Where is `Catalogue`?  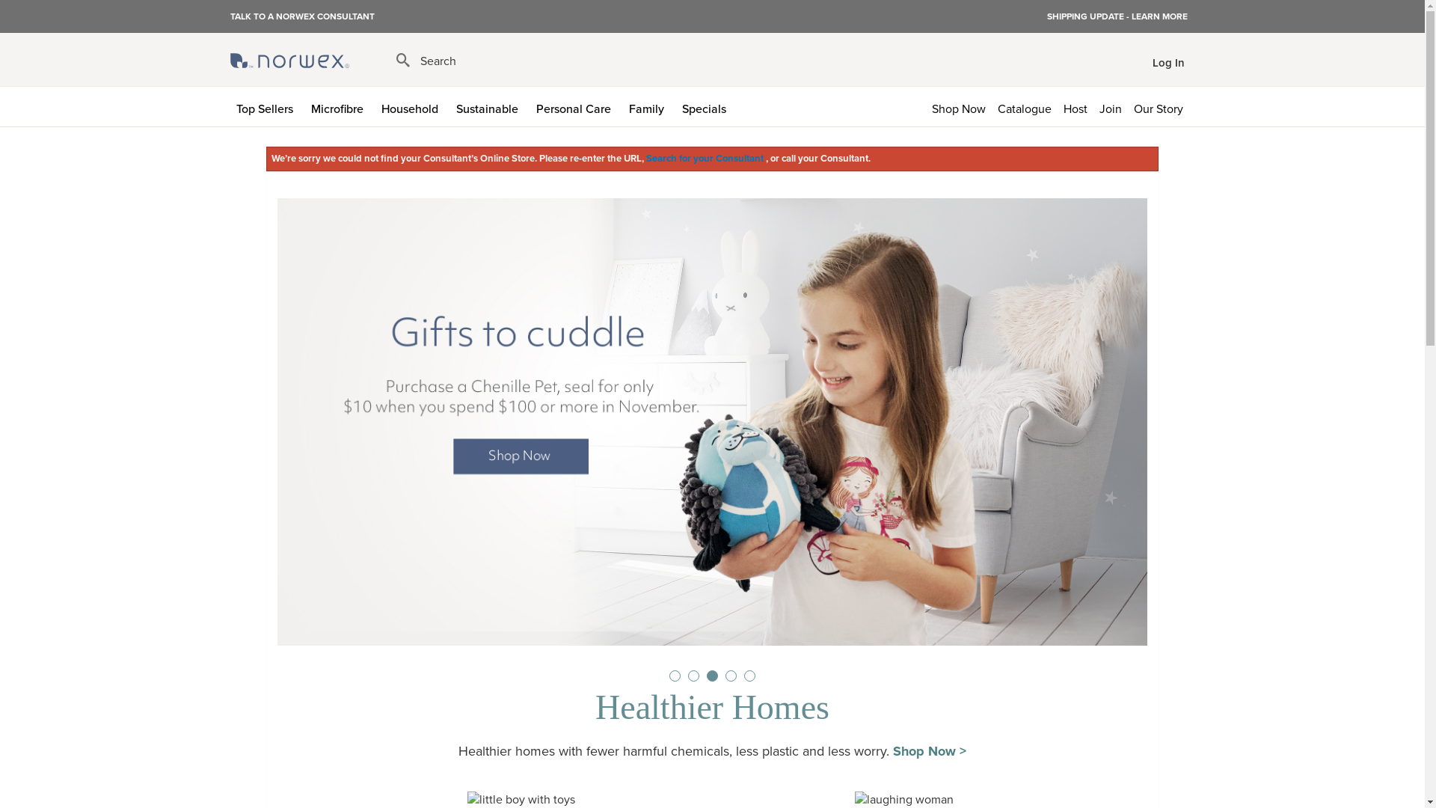
Catalogue is located at coordinates (1025, 106).